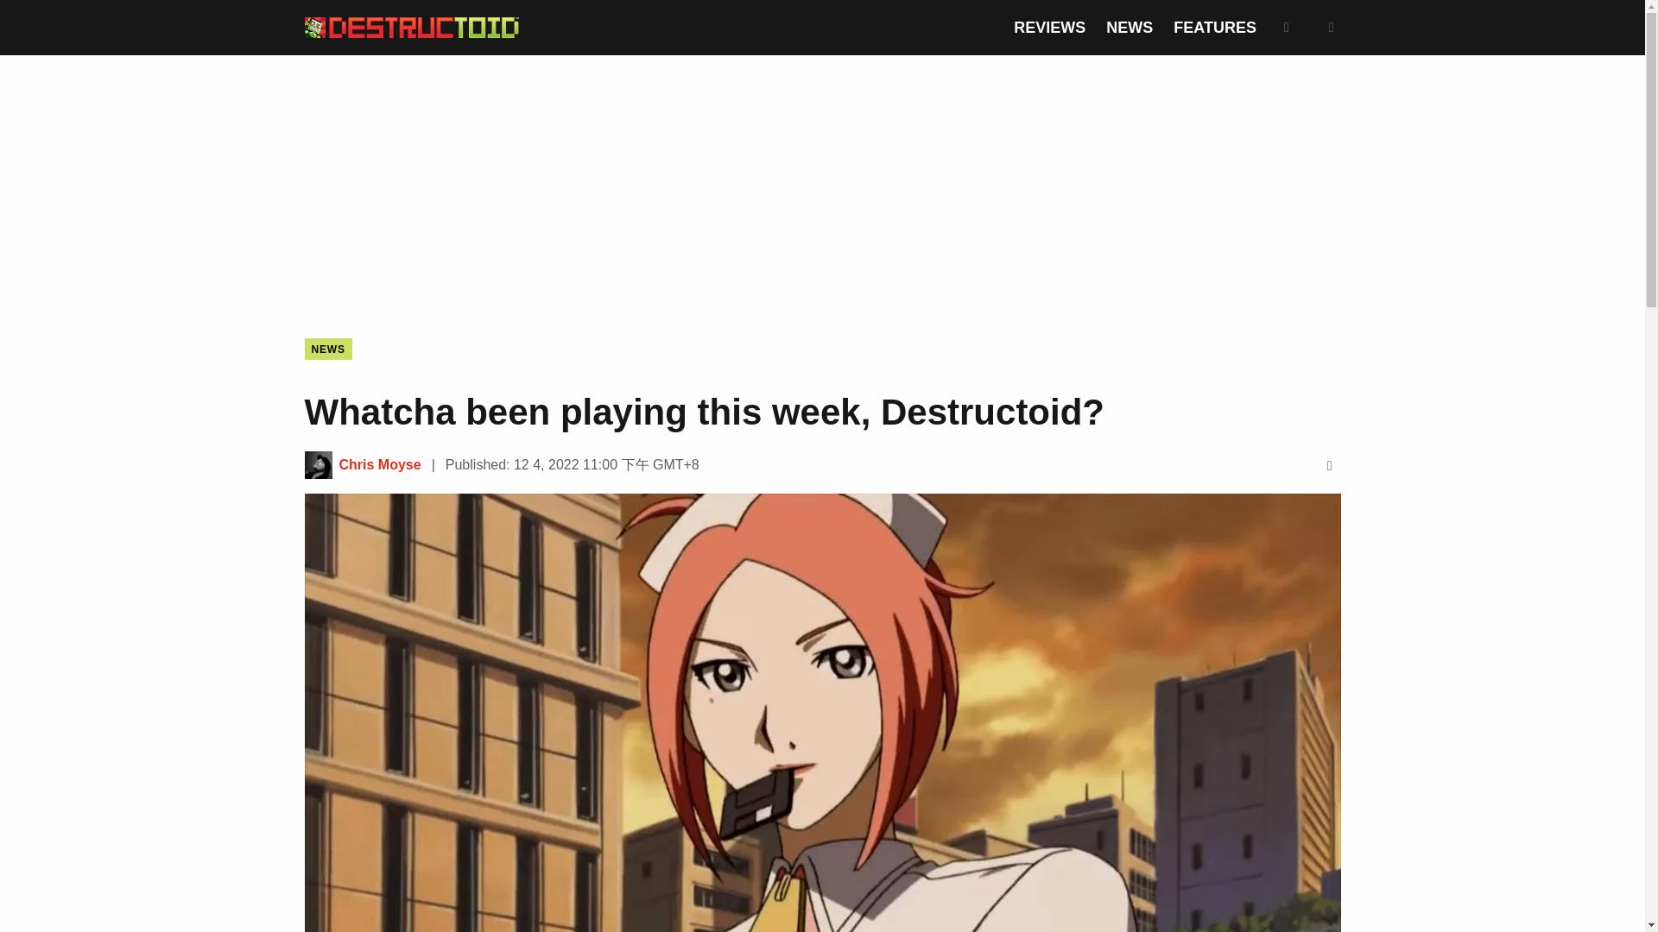 Image resolution: width=1658 pixels, height=932 pixels. Describe the element at coordinates (1049, 28) in the screenshot. I see `REVIEWS` at that location.